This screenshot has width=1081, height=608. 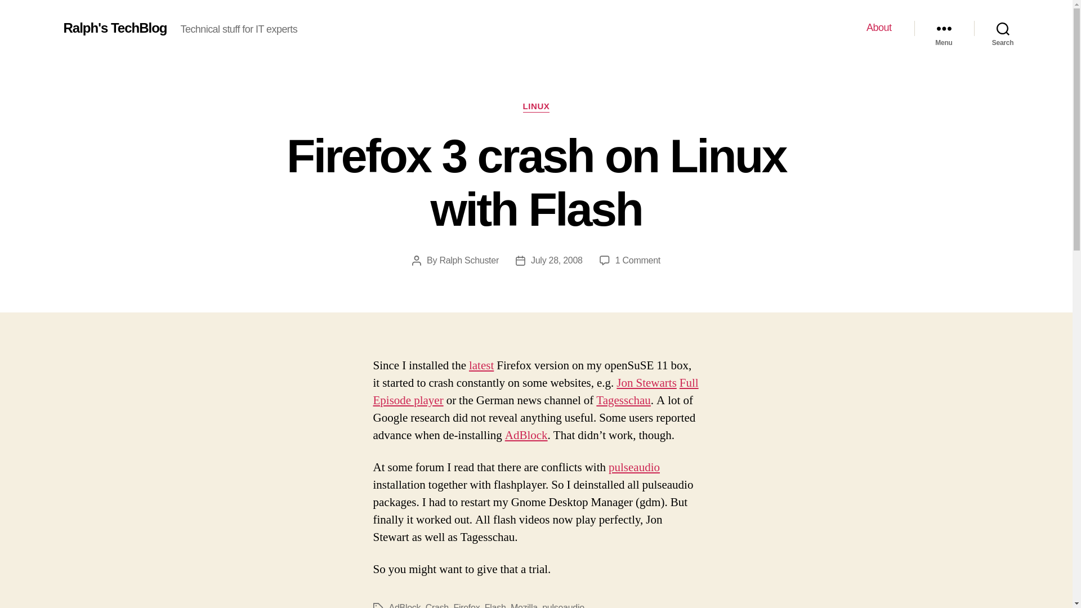 What do you see at coordinates (634, 467) in the screenshot?
I see `PulseAudio` at bounding box center [634, 467].